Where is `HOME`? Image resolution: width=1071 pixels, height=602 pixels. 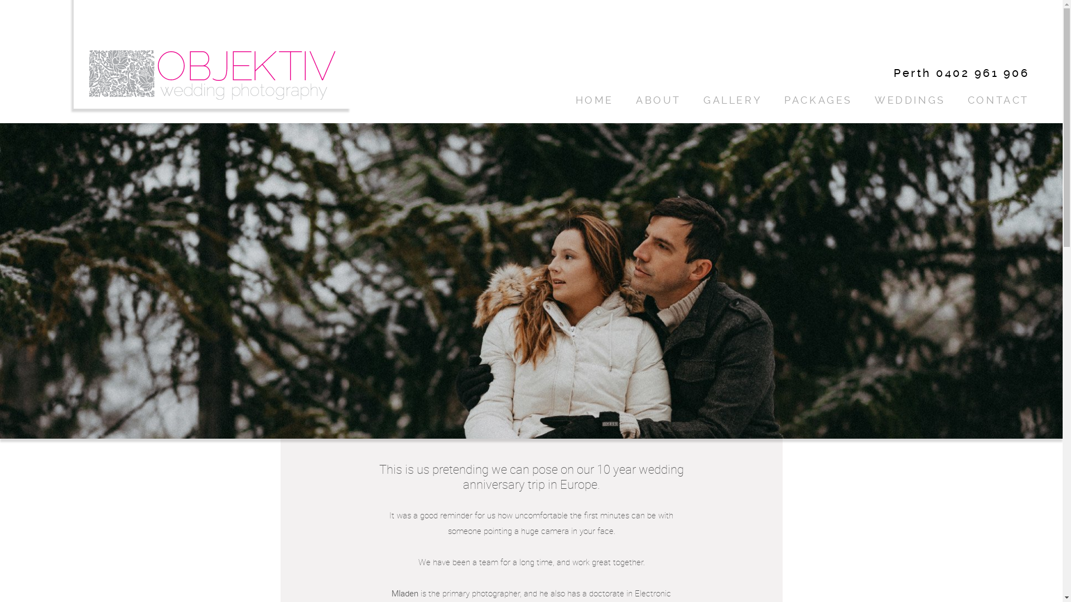 HOME is located at coordinates (595, 100).